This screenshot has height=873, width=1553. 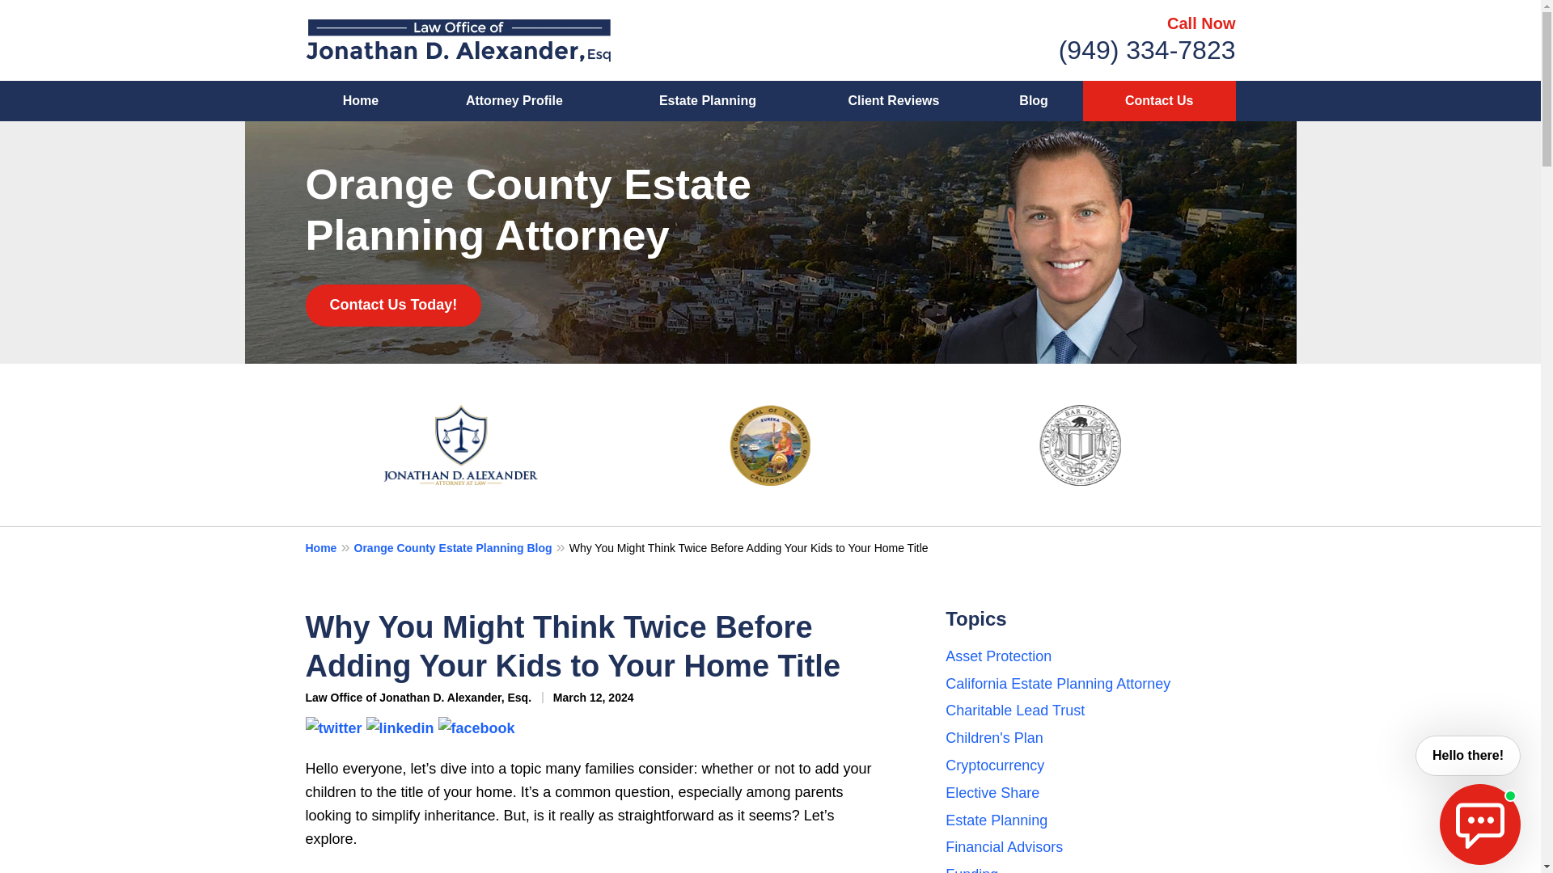 What do you see at coordinates (399, 726) in the screenshot?
I see `Share` at bounding box center [399, 726].